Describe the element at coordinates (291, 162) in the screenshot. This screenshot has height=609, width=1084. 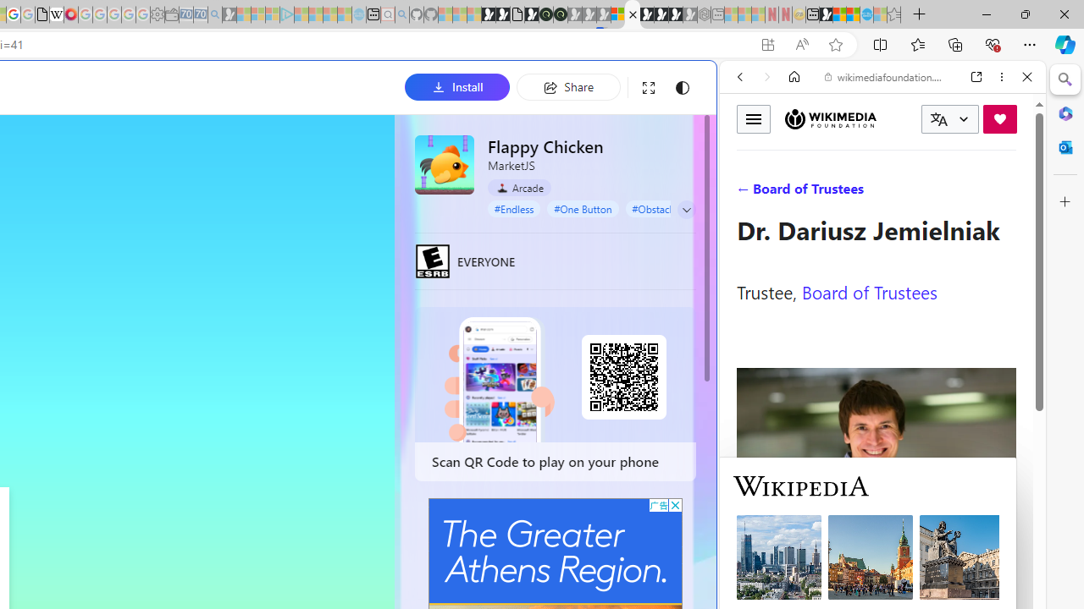
I see `Search or enter web address` at that location.